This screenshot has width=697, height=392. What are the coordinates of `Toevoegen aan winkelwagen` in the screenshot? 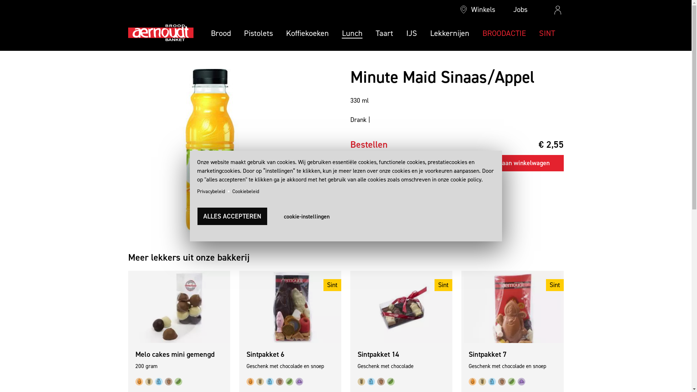 It's located at (515, 163).